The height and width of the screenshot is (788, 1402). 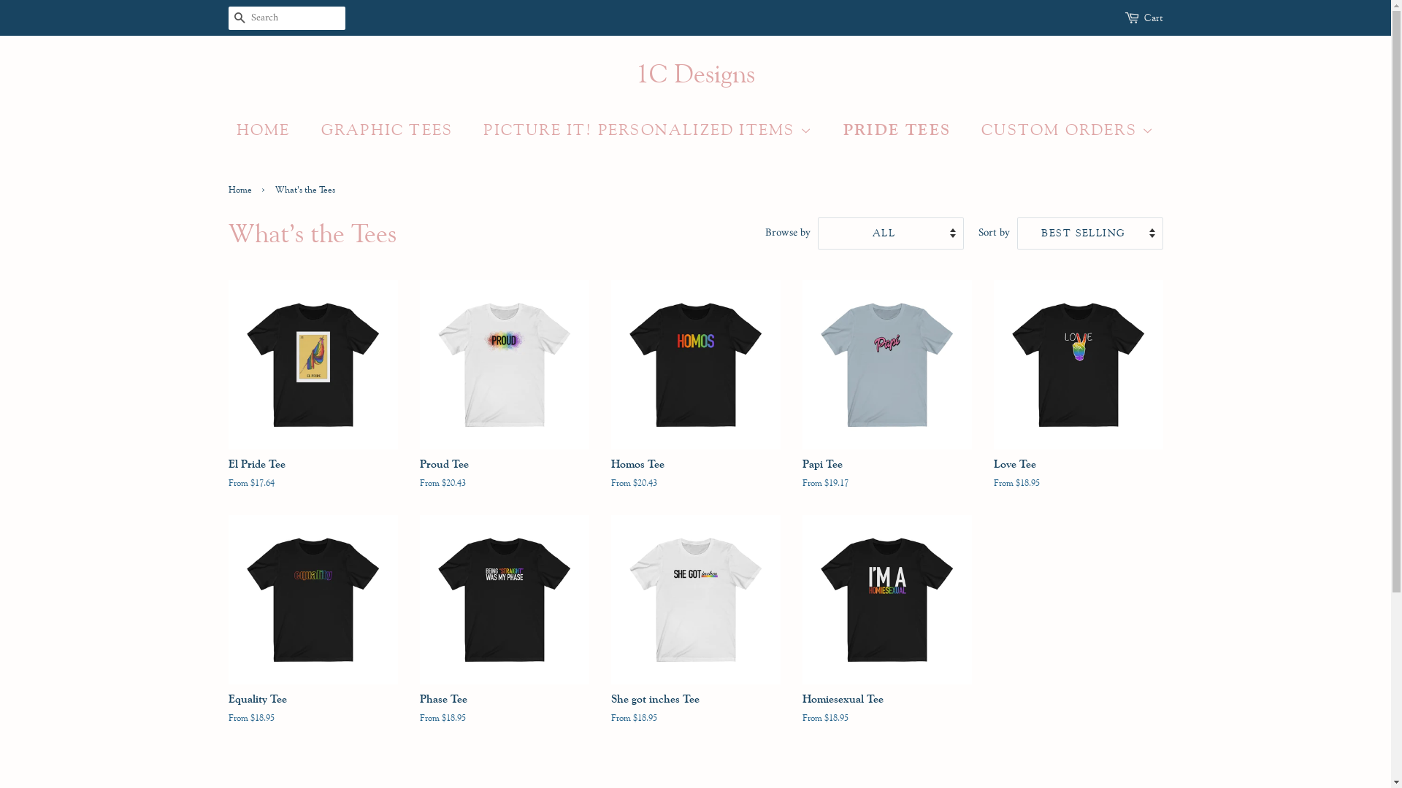 I want to click on GRAPHIC TEES, so click(x=388, y=130).